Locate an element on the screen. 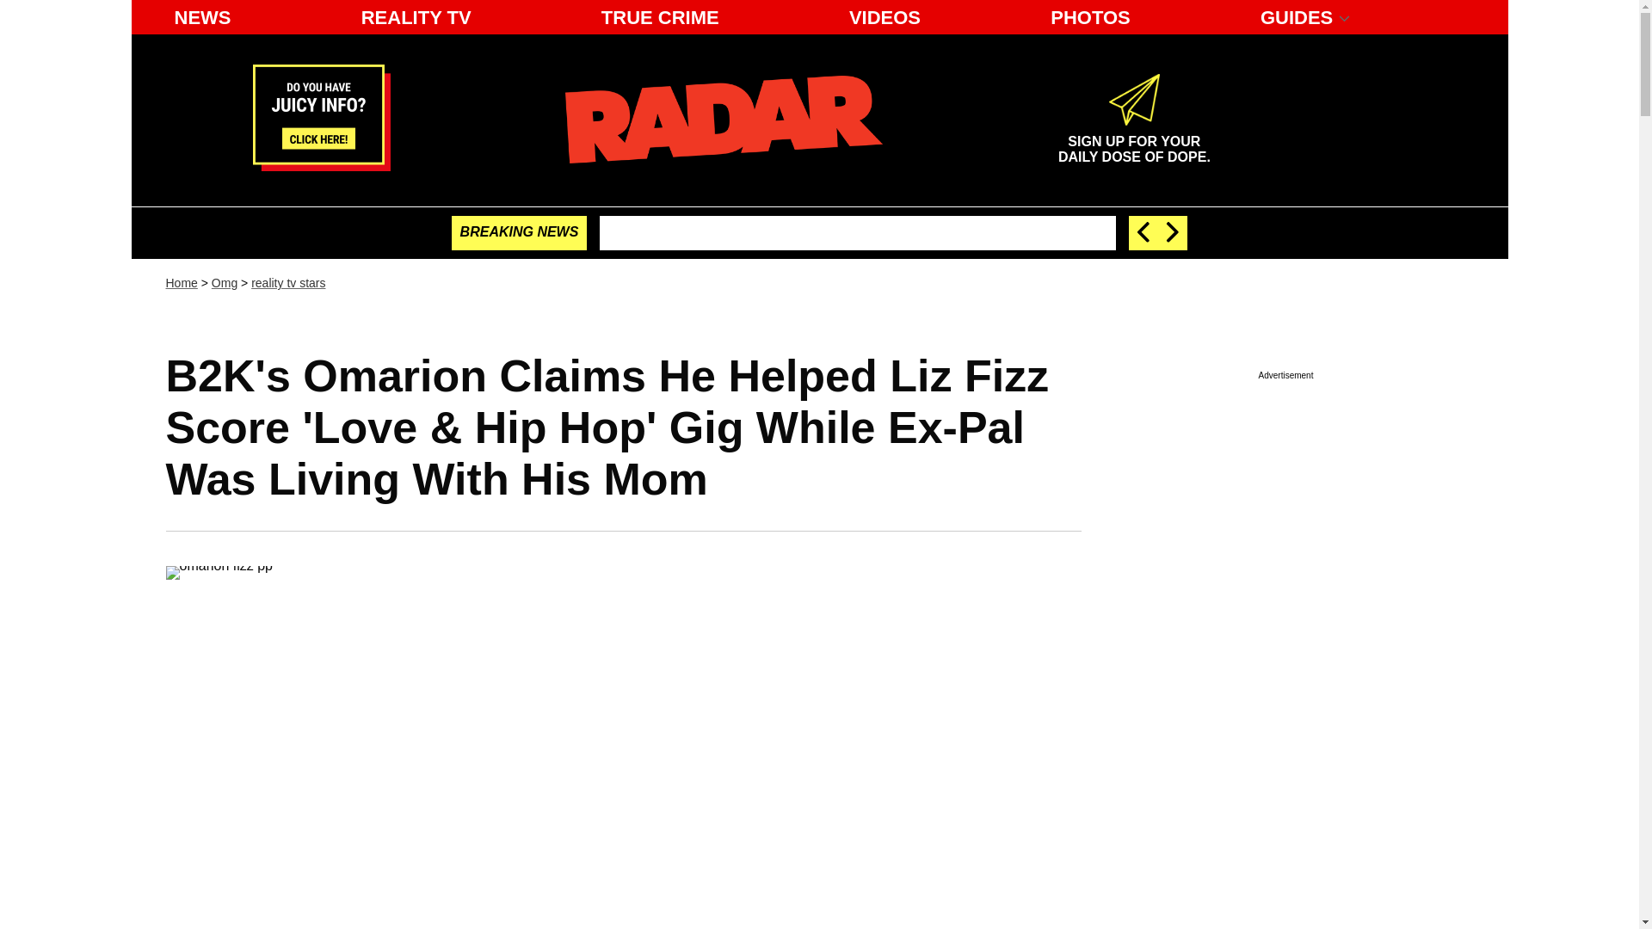 Image resolution: width=1652 pixels, height=929 pixels. reality tv stars is located at coordinates (287, 282).